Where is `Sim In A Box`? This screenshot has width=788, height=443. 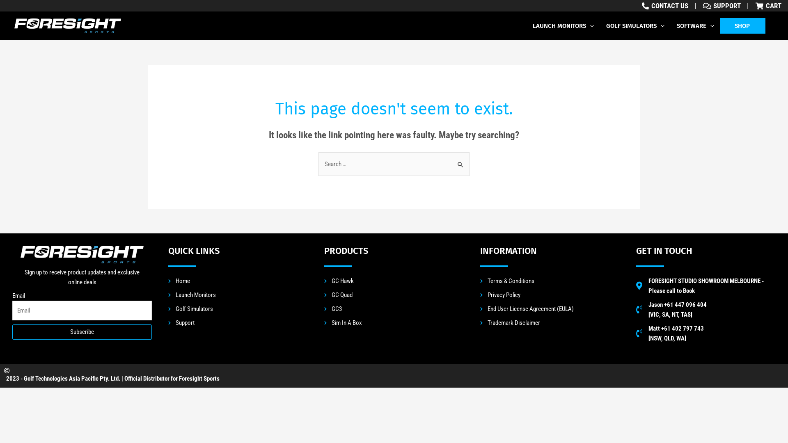
Sim In A Box is located at coordinates (394, 323).